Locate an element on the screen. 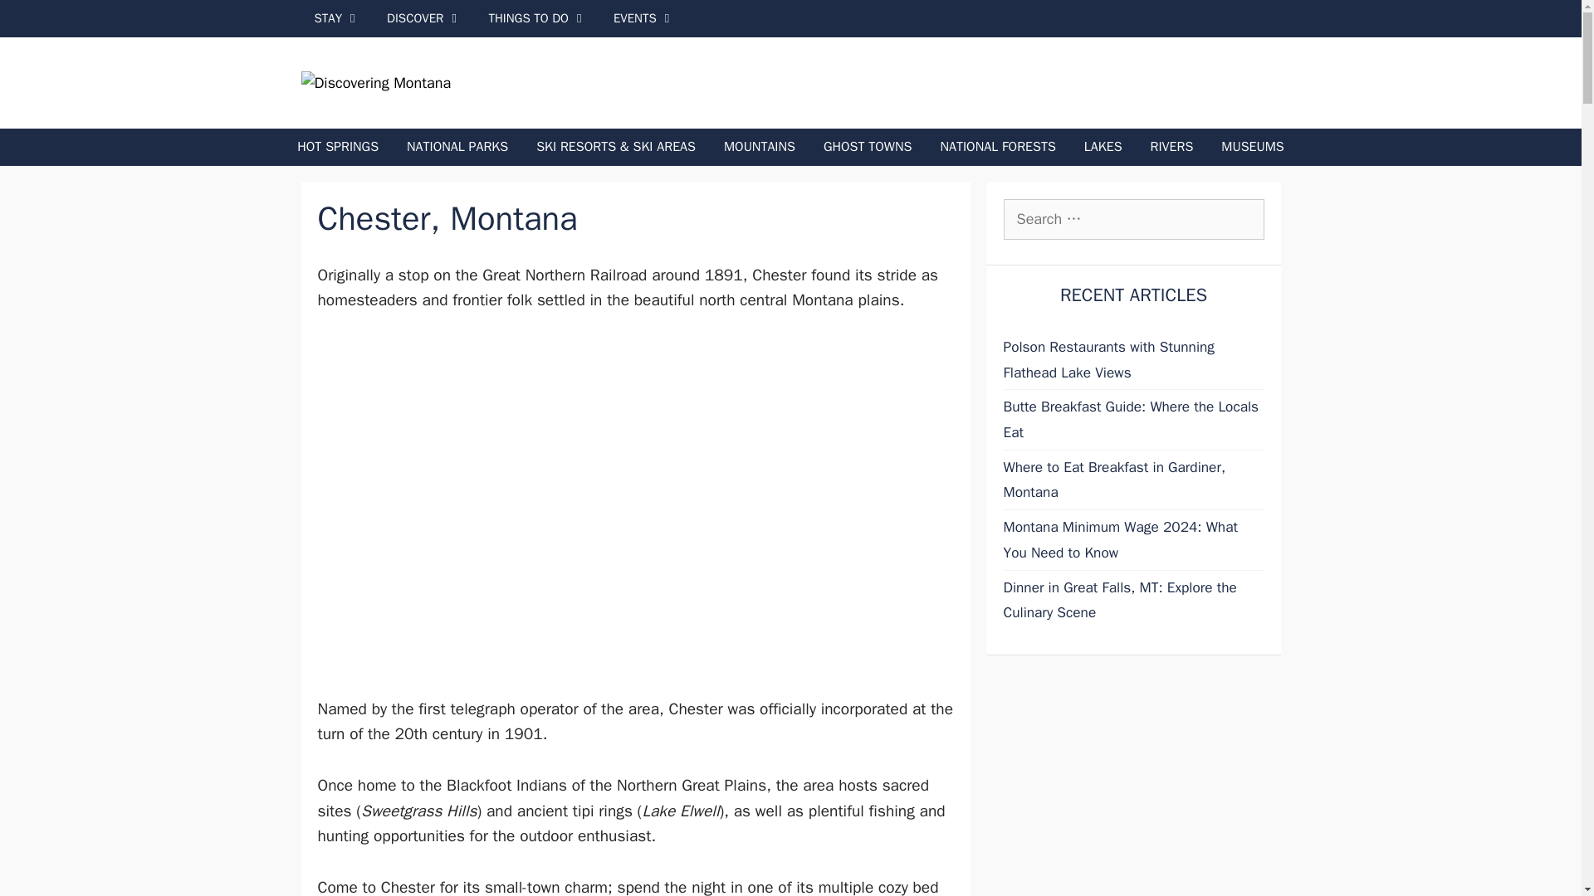 The image size is (1594, 896). Search for: is located at coordinates (1132, 219).